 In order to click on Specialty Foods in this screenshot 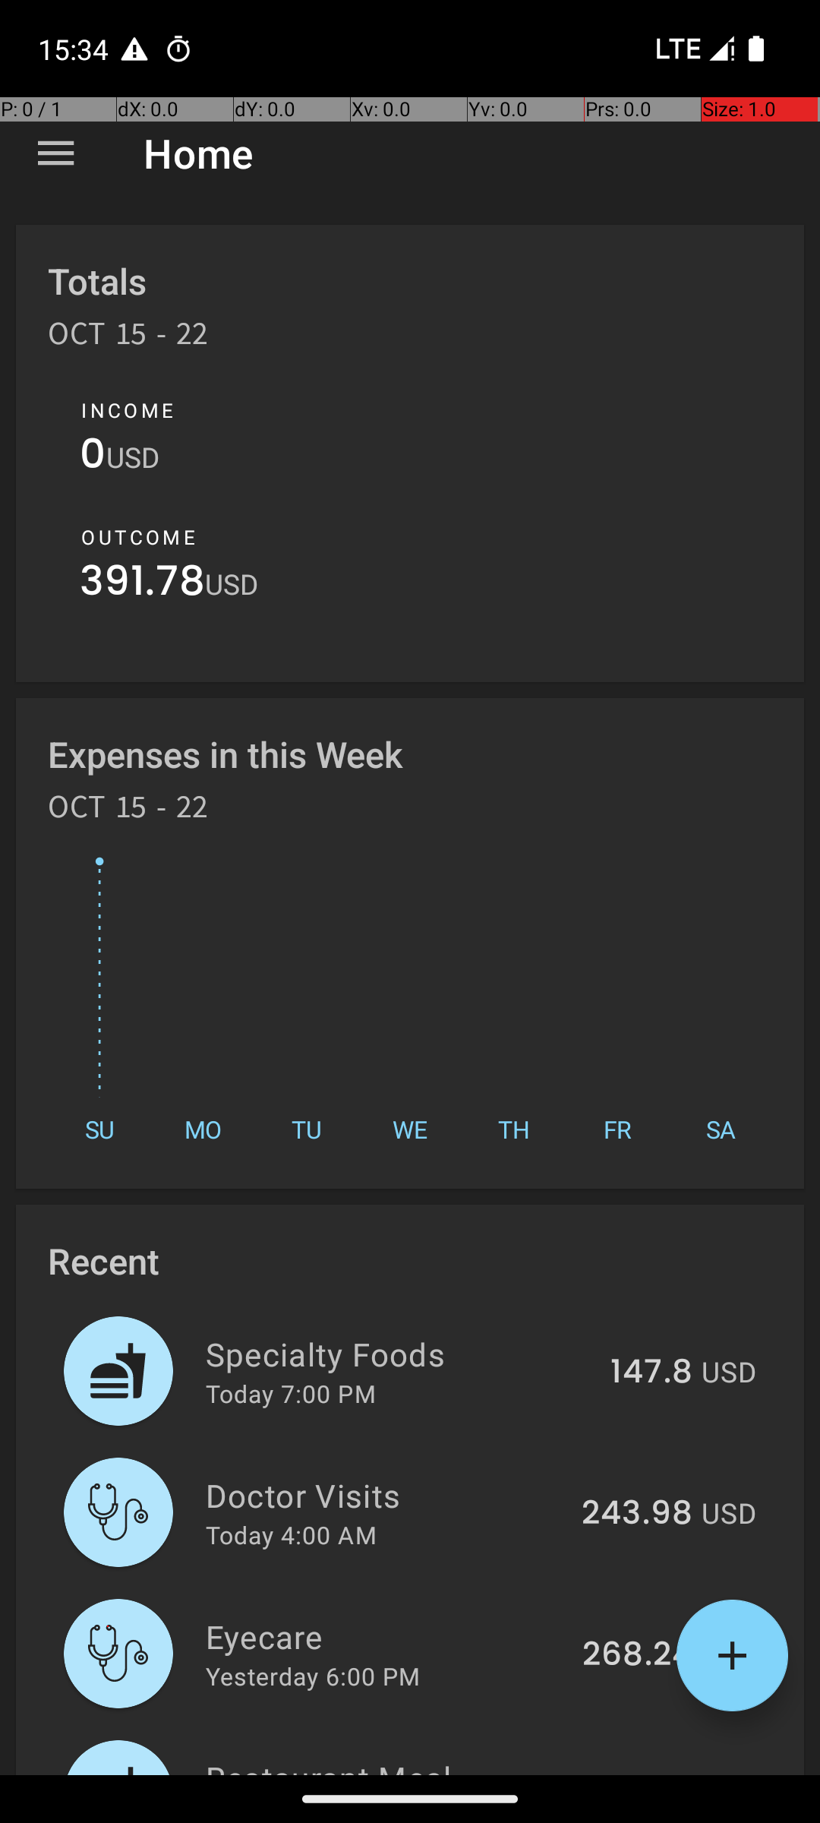, I will do `click(399, 1354)`.